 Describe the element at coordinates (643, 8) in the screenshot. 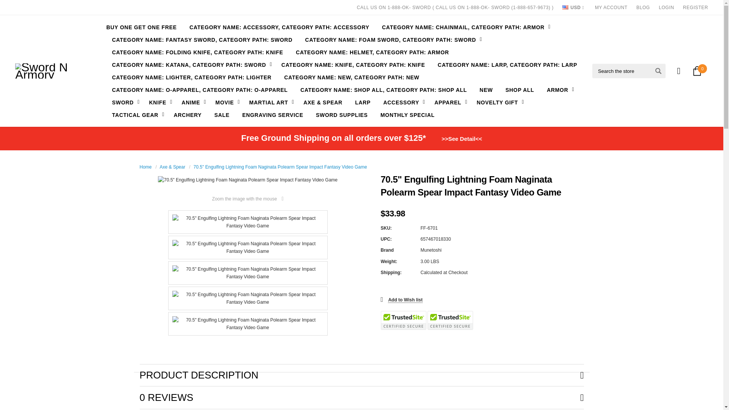

I see `BLOG` at that location.